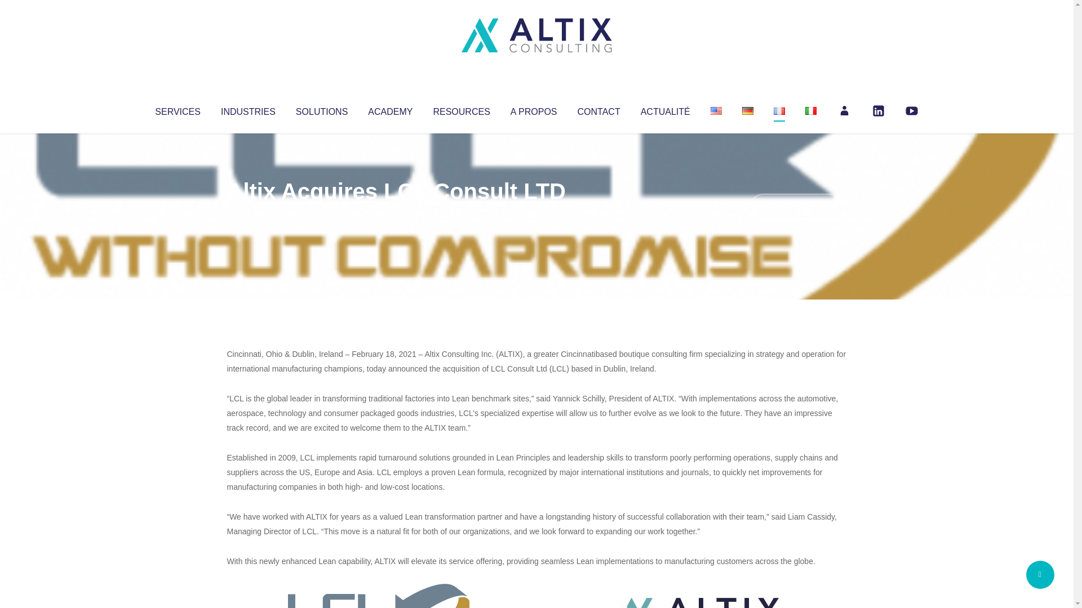  Describe the element at coordinates (248, 214) in the screenshot. I see `Articles par Altix` at that location.